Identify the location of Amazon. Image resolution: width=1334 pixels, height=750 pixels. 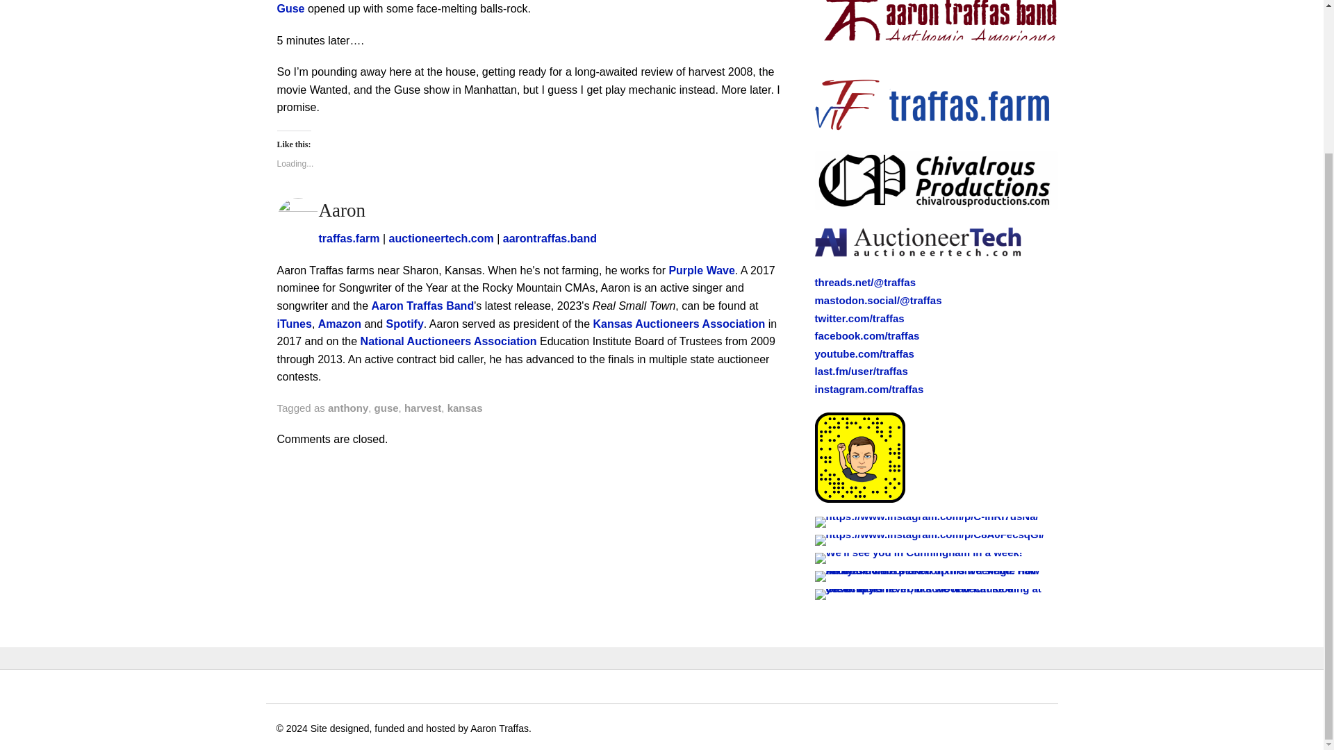
(340, 324).